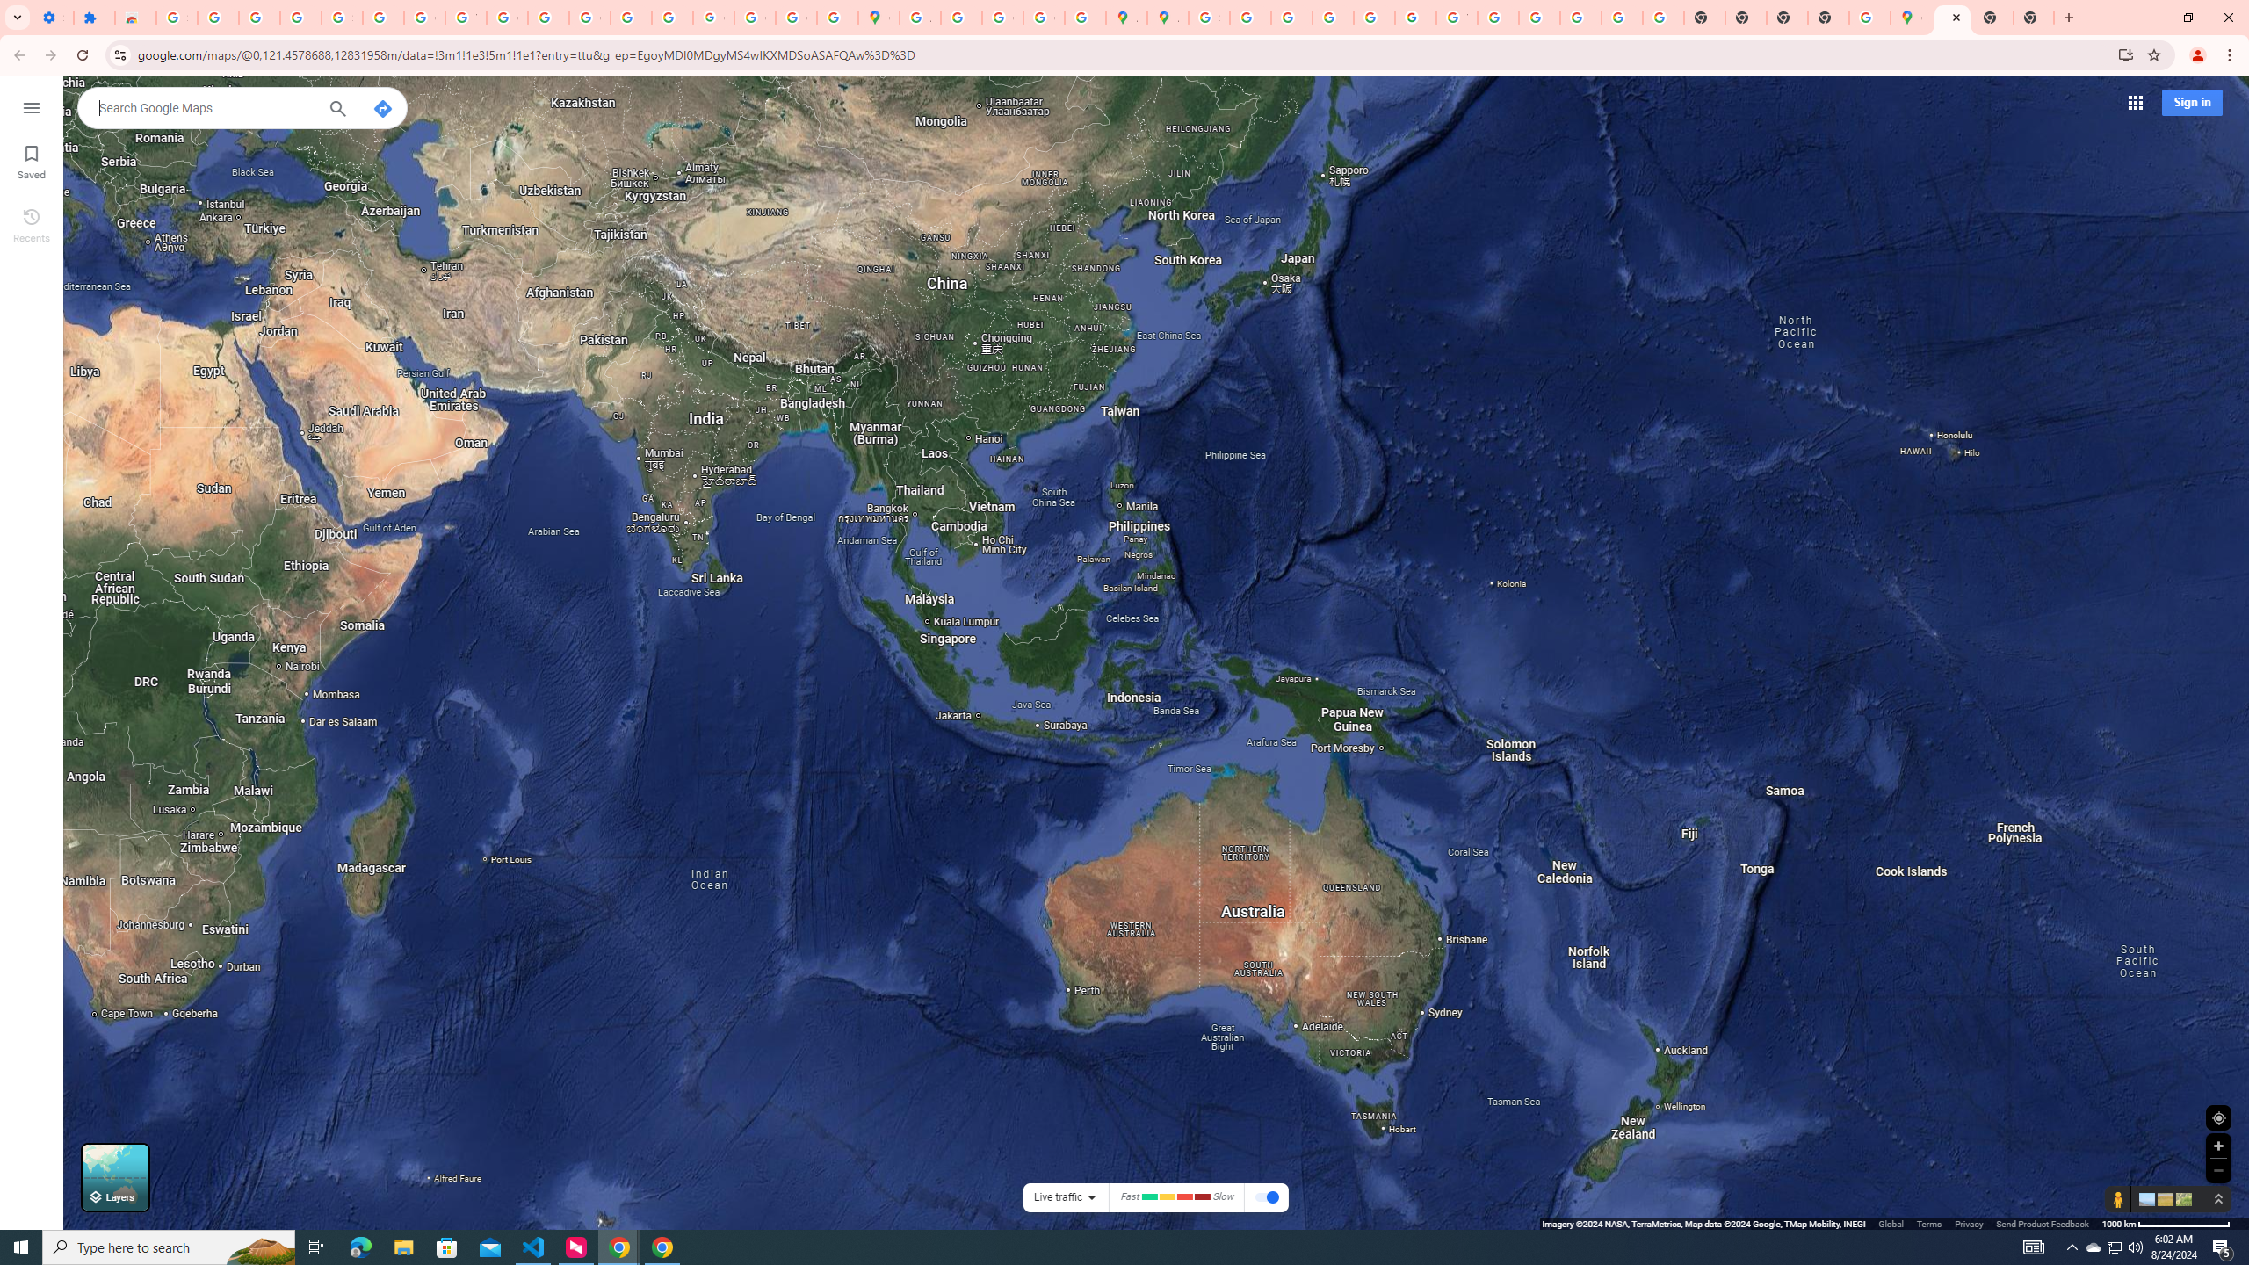 The image size is (2249, 1265). What do you see at coordinates (2043, 1223) in the screenshot?
I see `Send Product Feedback` at bounding box center [2043, 1223].